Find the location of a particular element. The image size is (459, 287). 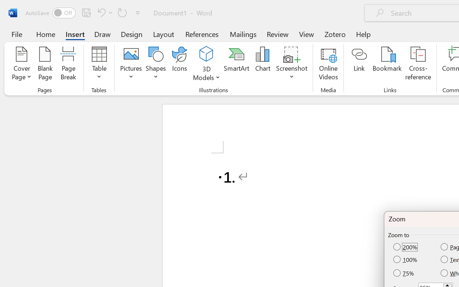

Online Videos... is located at coordinates (328, 65).